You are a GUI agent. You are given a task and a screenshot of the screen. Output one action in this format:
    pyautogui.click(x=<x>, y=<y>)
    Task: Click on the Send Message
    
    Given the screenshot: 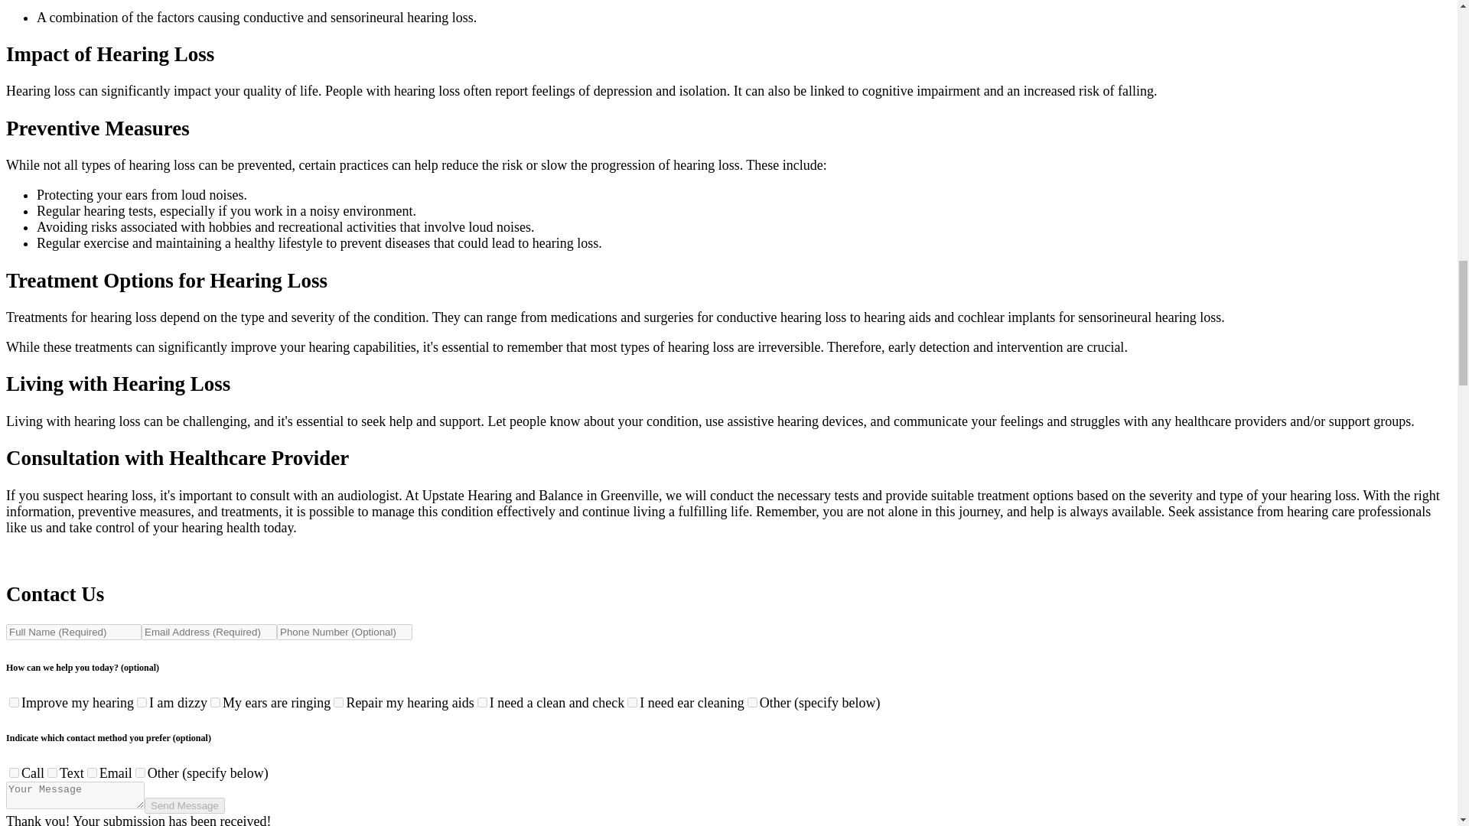 What is the action you would take?
    pyautogui.click(x=184, y=805)
    